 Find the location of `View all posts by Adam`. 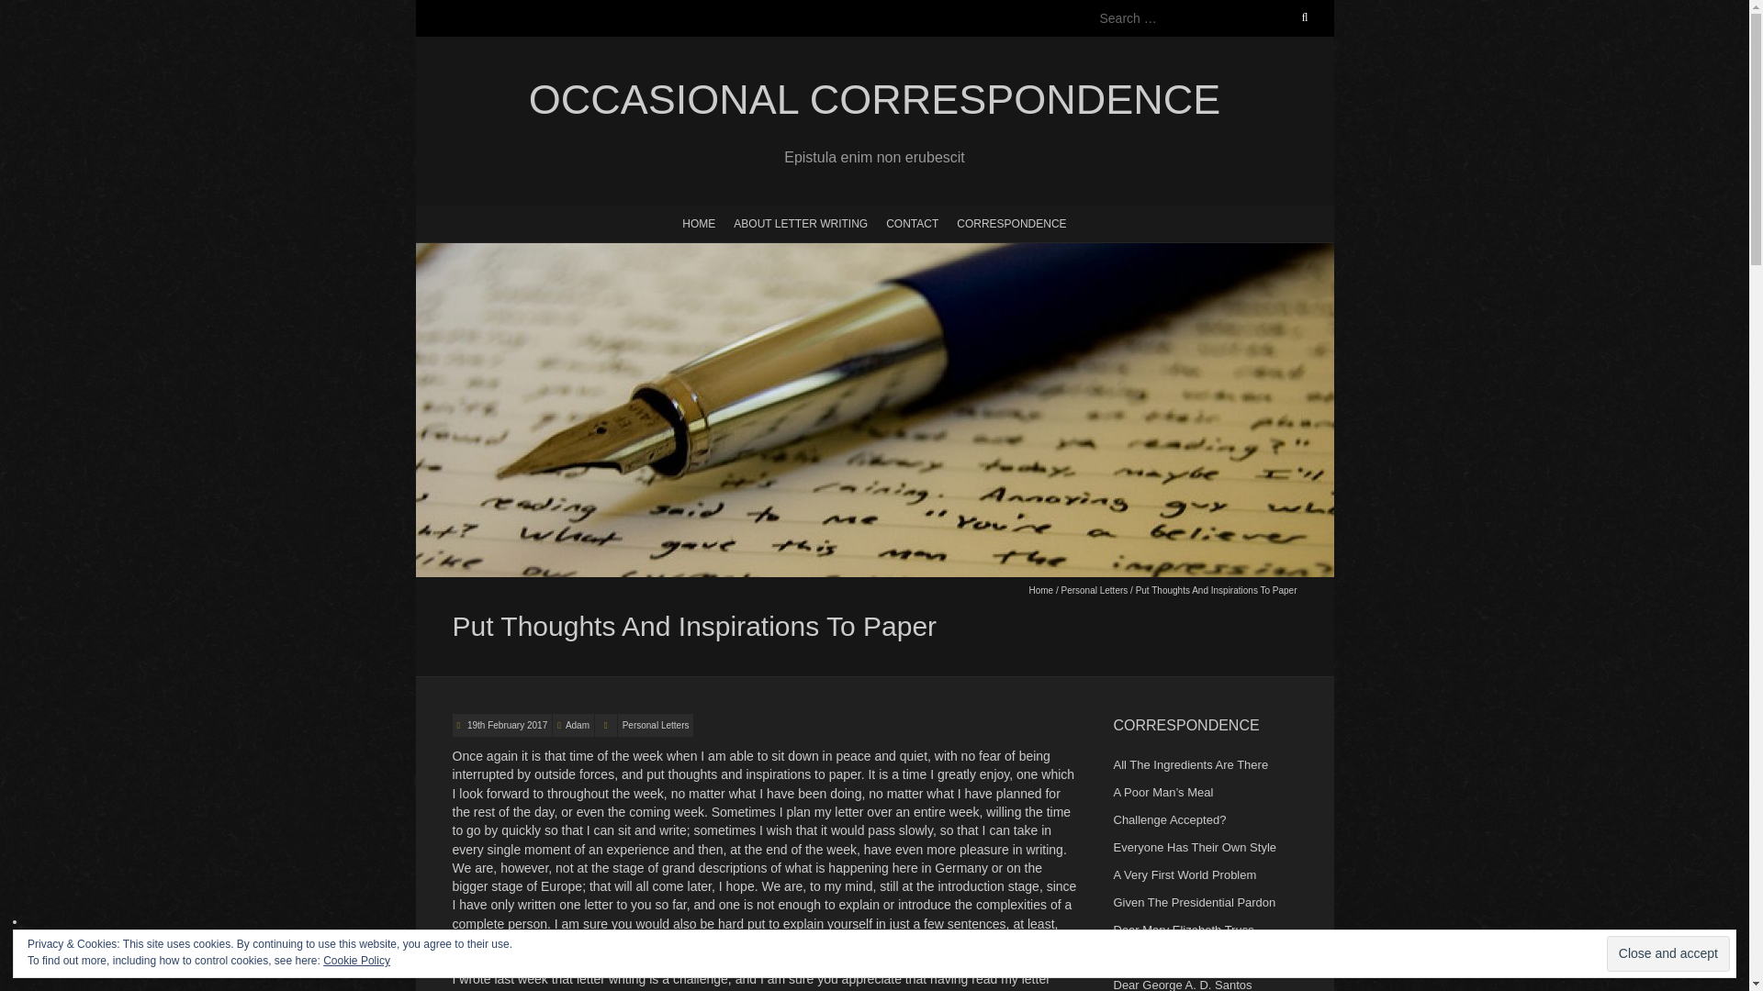

View all posts by Adam is located at coordinates (577, 725).